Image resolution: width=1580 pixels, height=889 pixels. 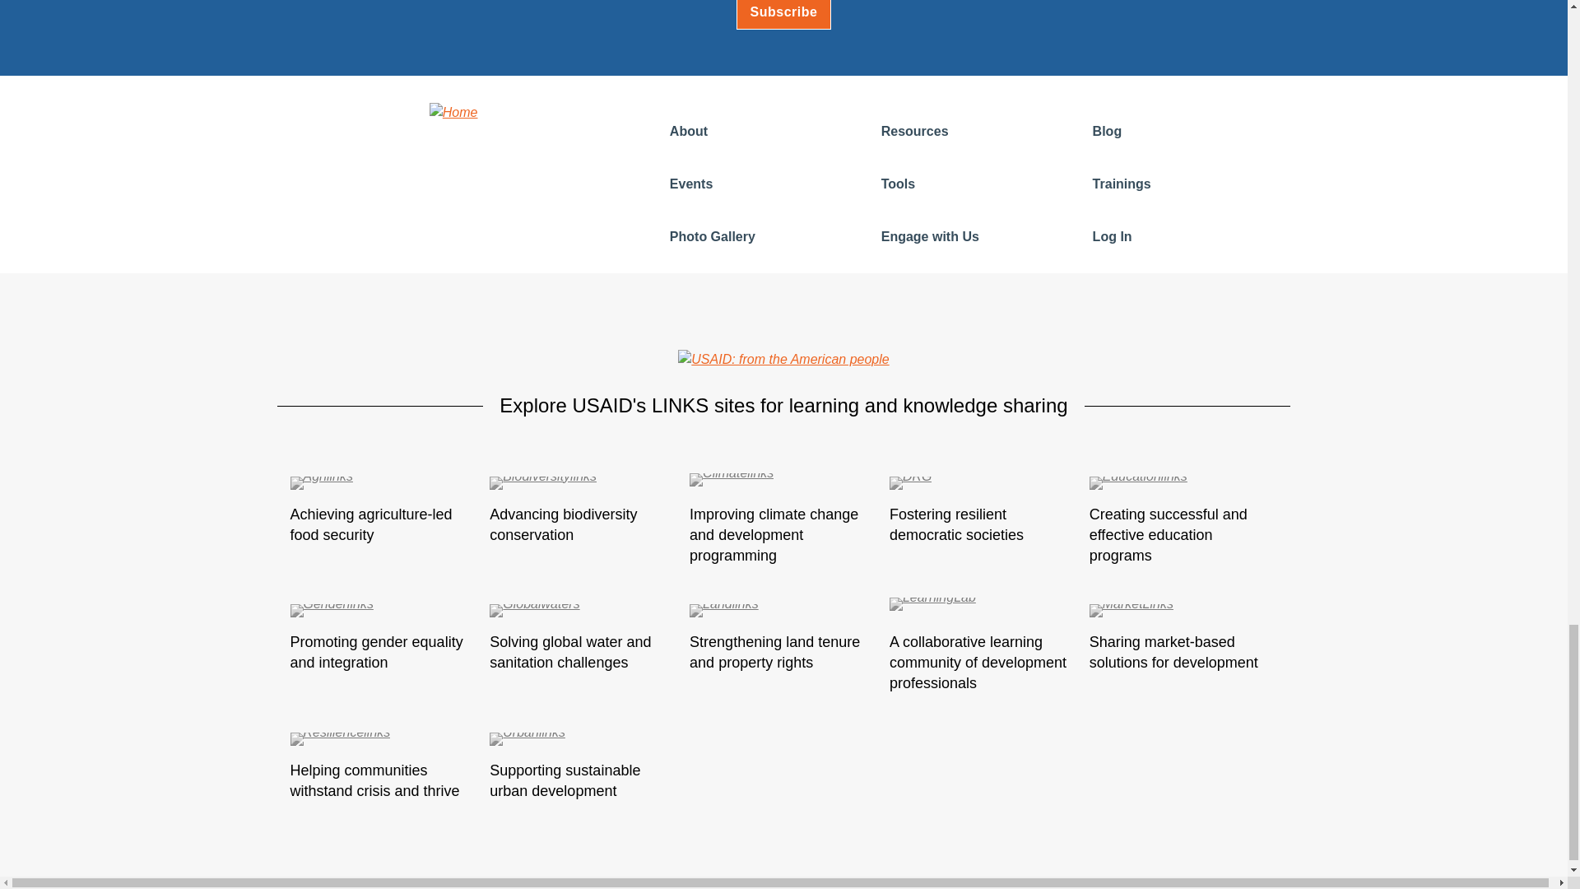 What do you see at coordinates (983, 486) in the screenshot?
I see `Go to DRG` at bounding box center [983, 486].